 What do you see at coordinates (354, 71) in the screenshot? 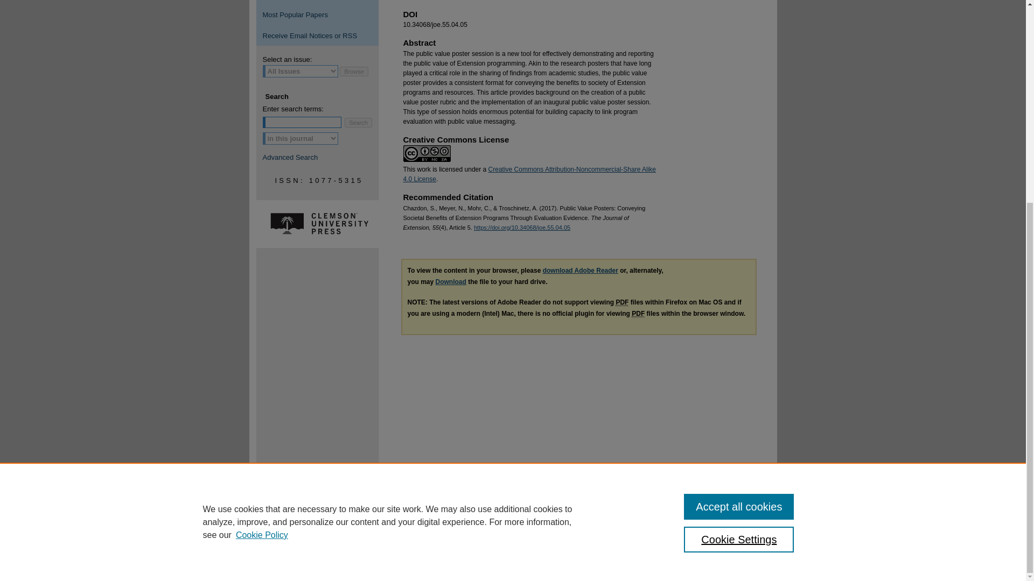
I see `Browse` at bounding box center [354, 71].